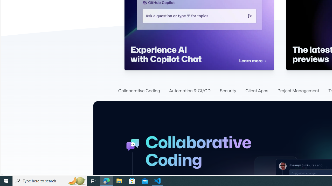 The height and width of the screenshot is (186, 332). I want to click on Project Management, so click(298, 91).